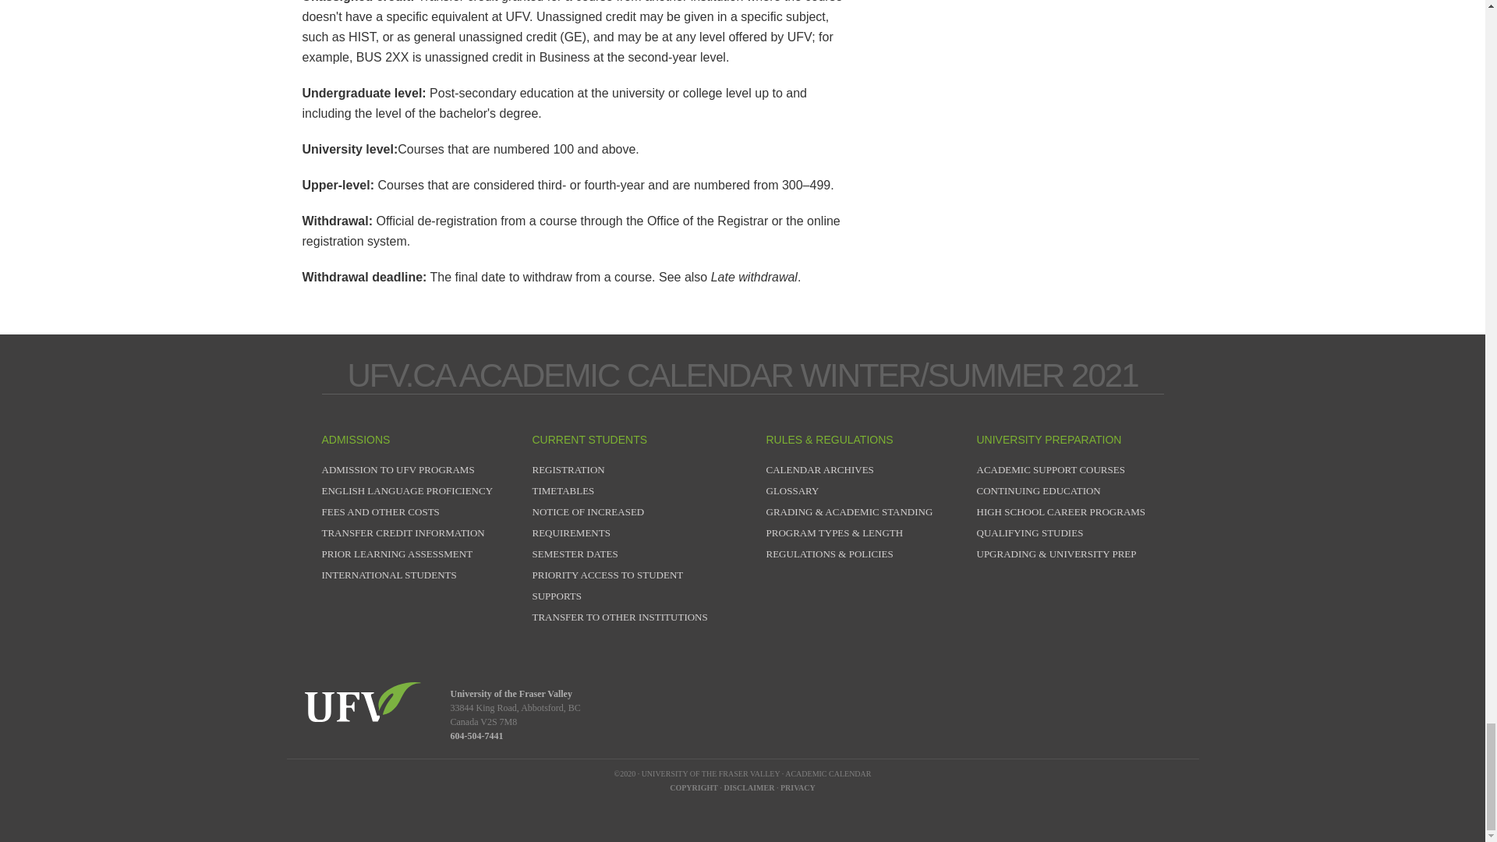  Describe the element at coordinates (563, 491) in the screenshot. I see `UFV Timetables` at that location.